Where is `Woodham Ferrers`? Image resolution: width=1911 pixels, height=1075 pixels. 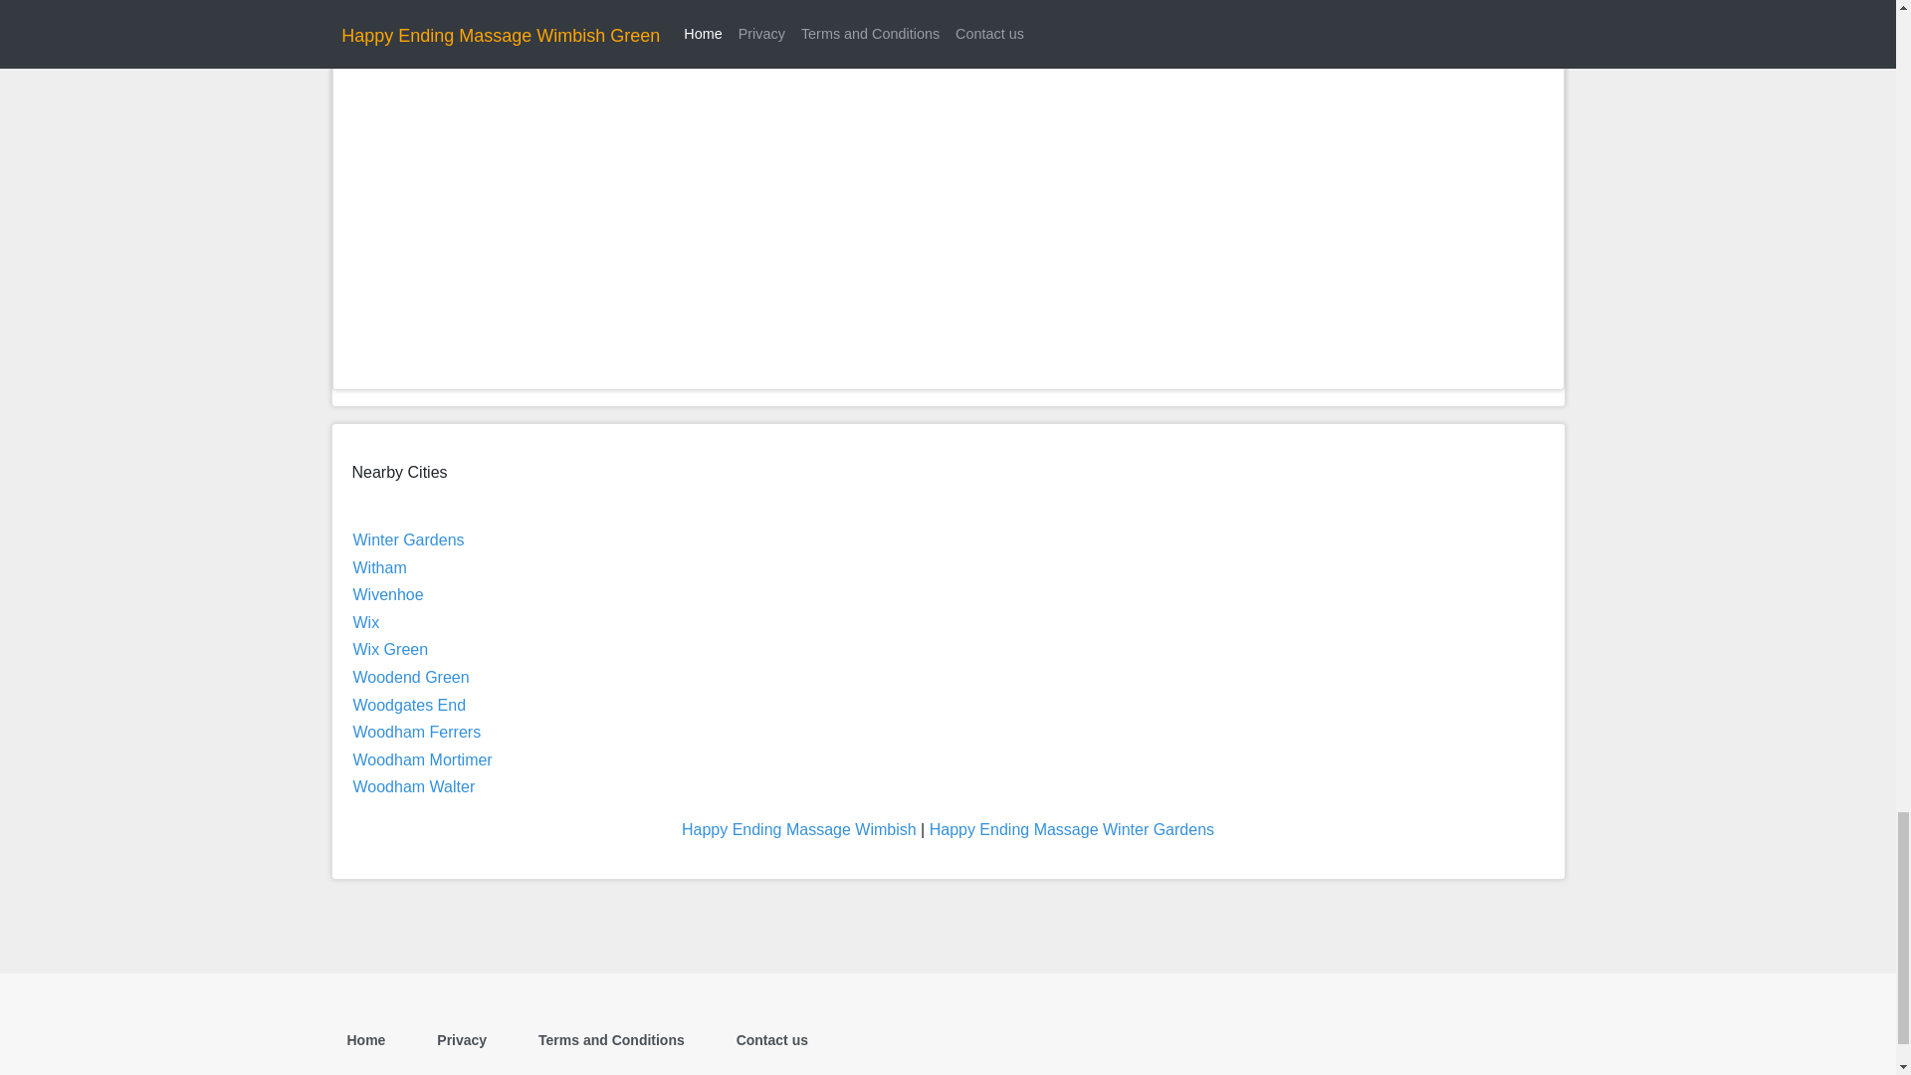
Woodham Ferrers is located at coordinates (416, 732).